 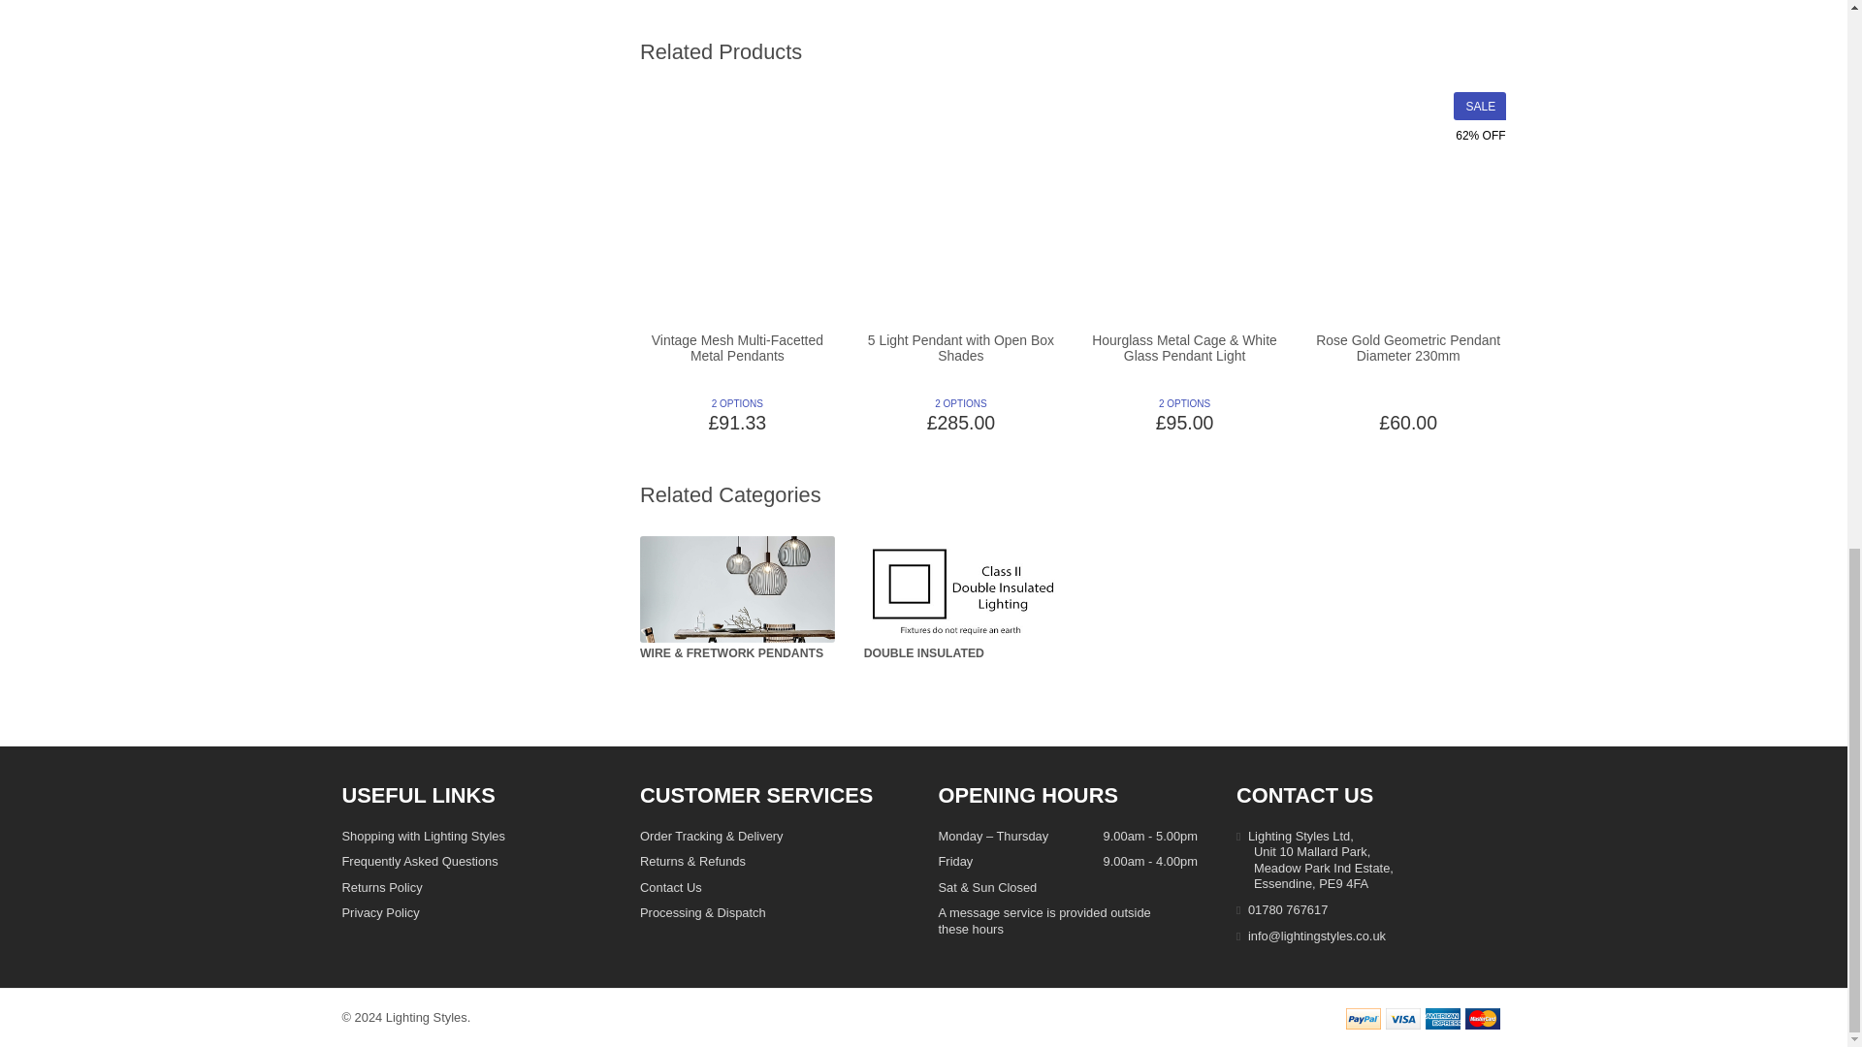 What do you see at coordinates (1408, 47) in the screenshot?
I see `Rose Gold Geometric Pendant Diameter 230mm` at bounding box center [1408, 47].